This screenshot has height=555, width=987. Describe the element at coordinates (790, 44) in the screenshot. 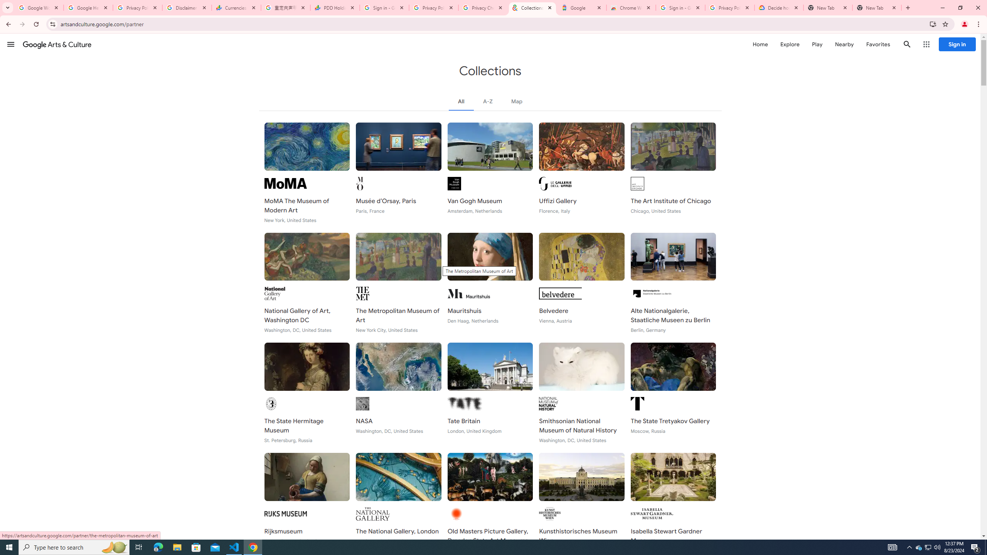

I see `Explore` at that location.